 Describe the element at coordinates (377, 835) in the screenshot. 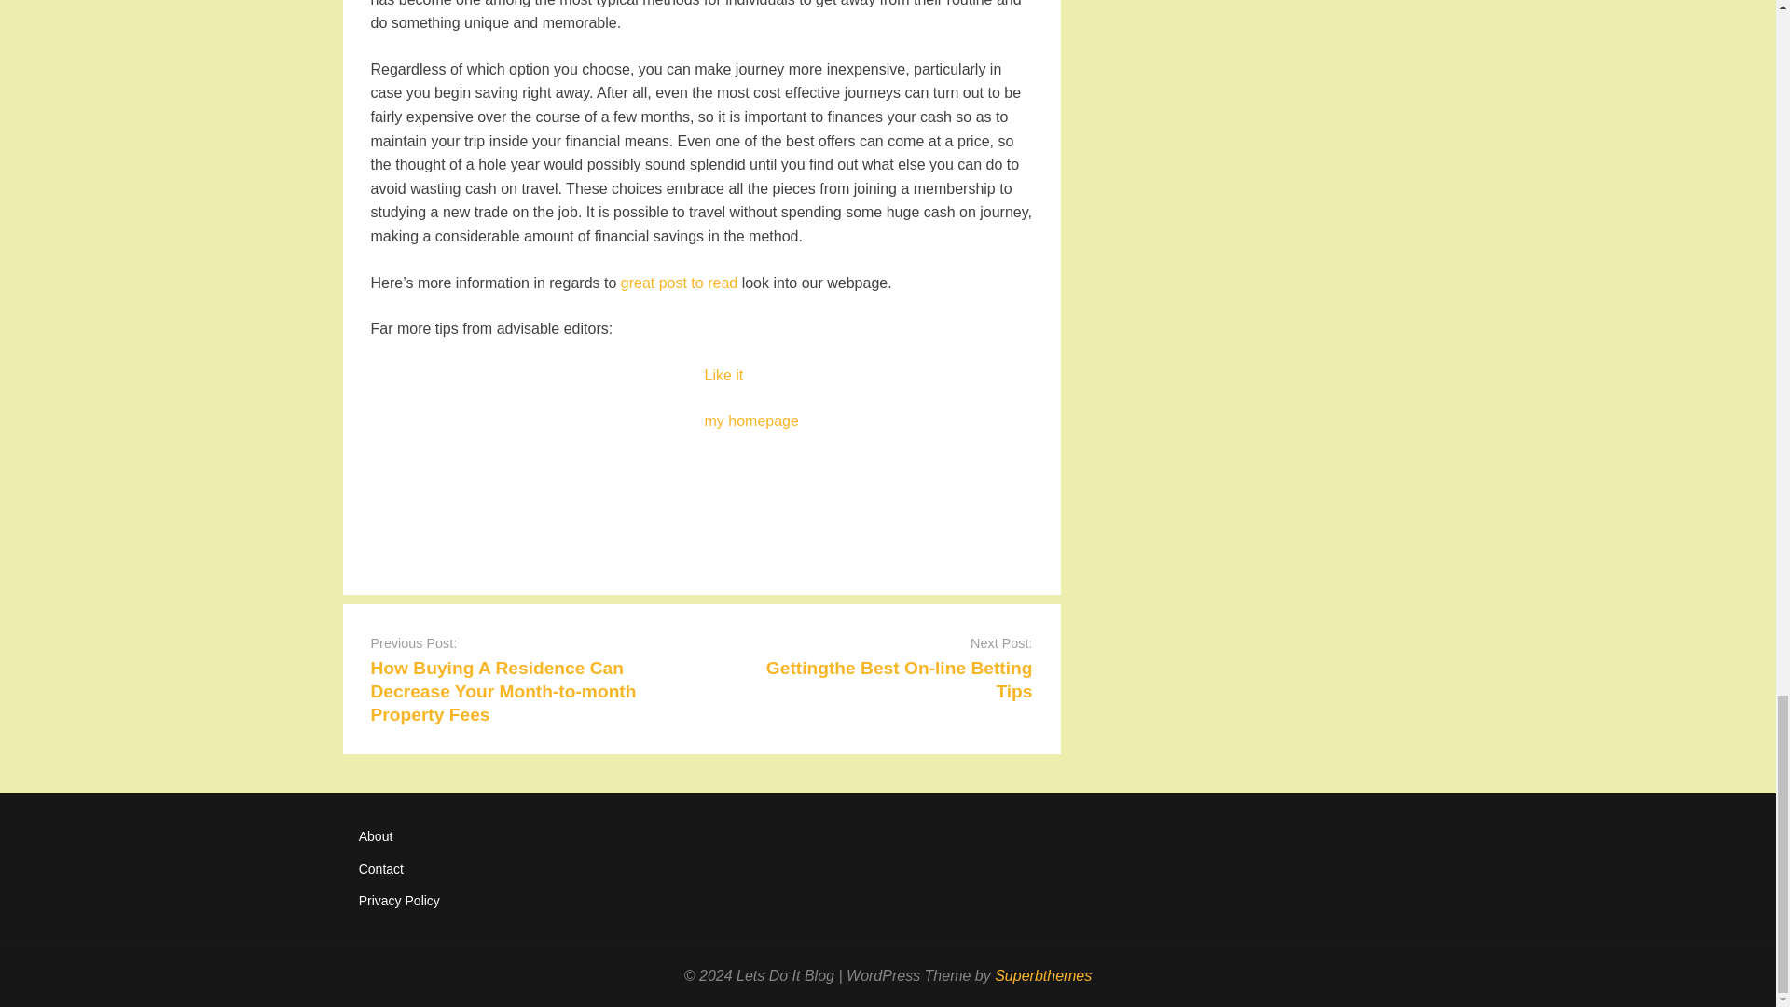

I see `About` at that location.